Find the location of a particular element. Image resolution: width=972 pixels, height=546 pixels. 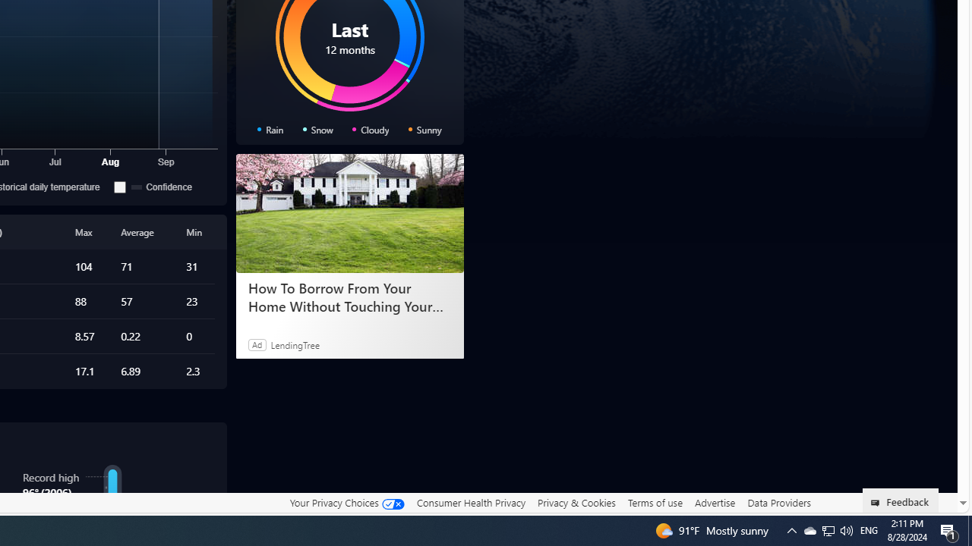

Terms of use is located at coordinates (655, 502).